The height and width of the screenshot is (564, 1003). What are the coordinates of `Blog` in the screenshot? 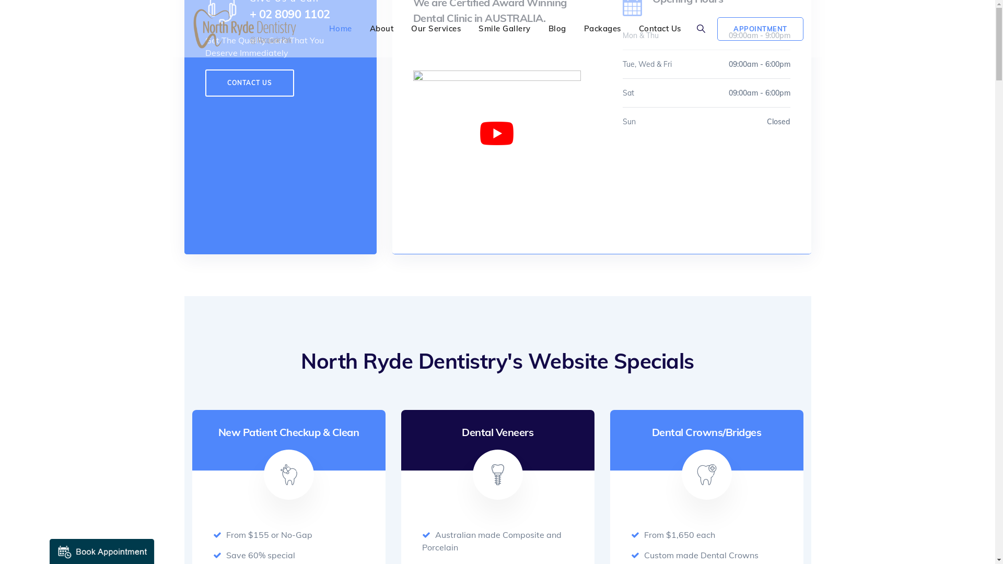 It's located at (557, 29).